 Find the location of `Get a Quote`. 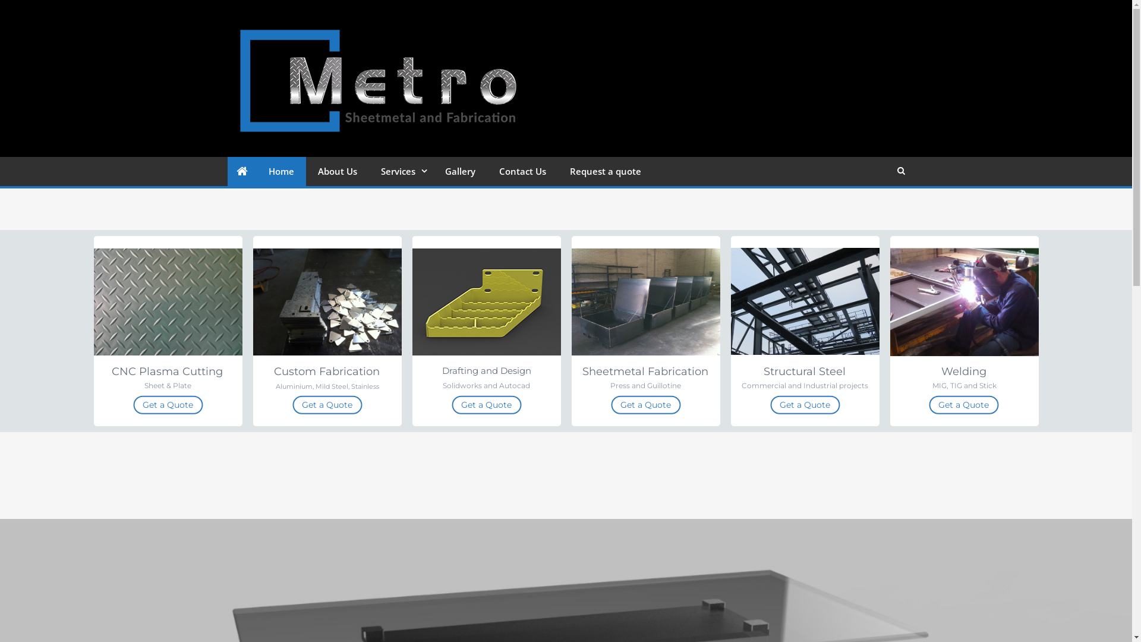

Get a Quote is located at coordinates (964, 405).